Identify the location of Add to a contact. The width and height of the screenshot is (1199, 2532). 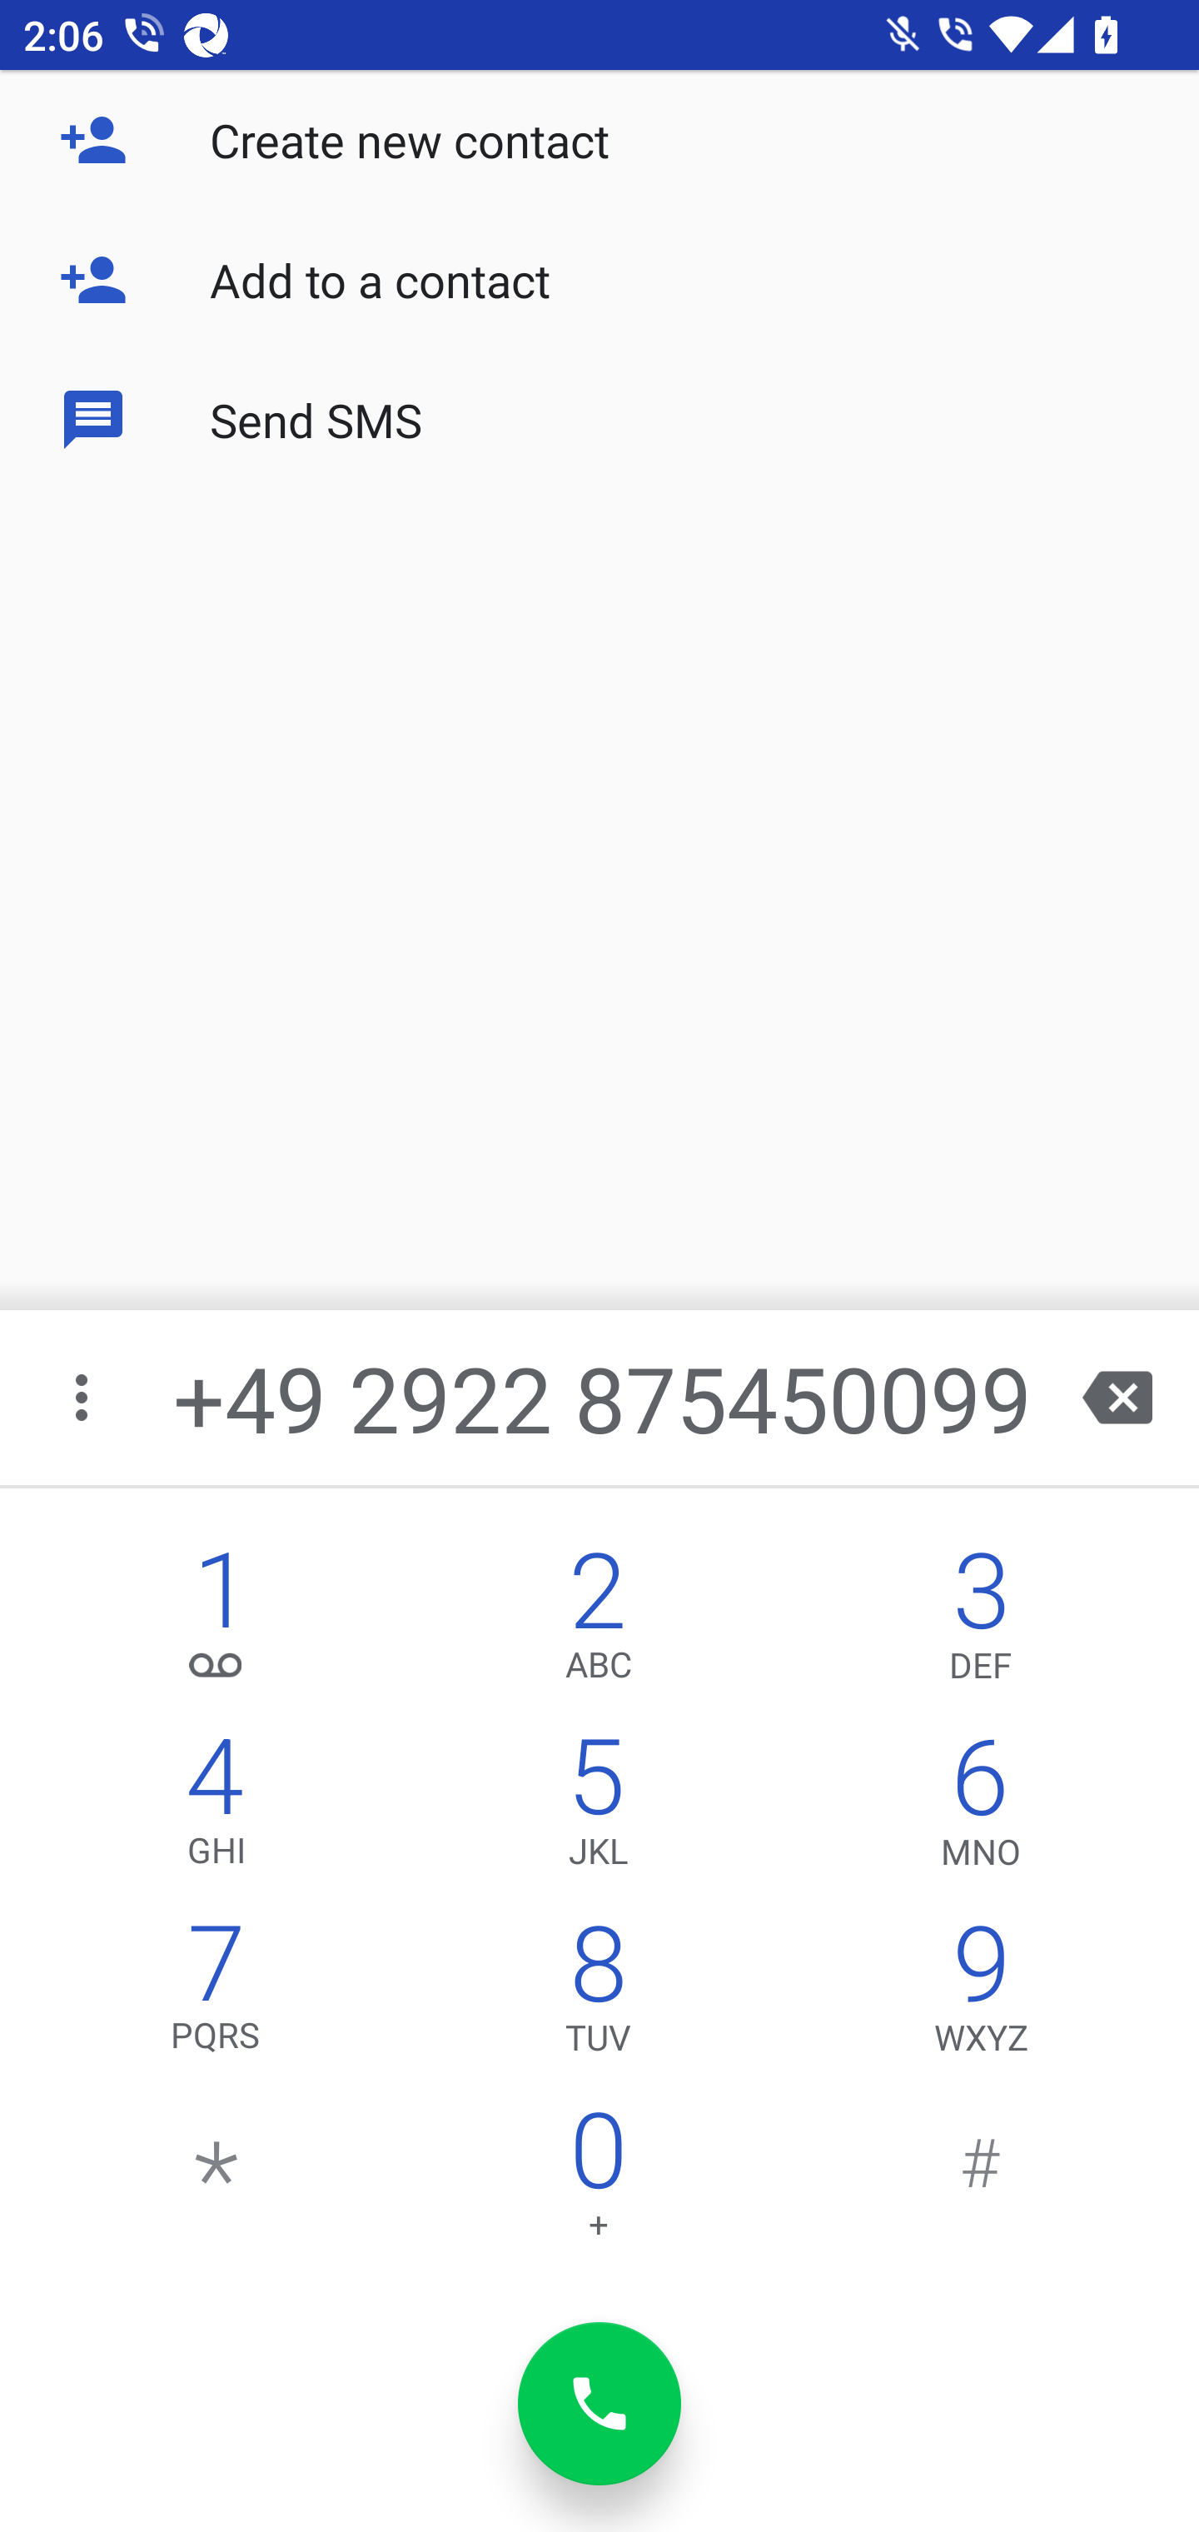
(599, 280).